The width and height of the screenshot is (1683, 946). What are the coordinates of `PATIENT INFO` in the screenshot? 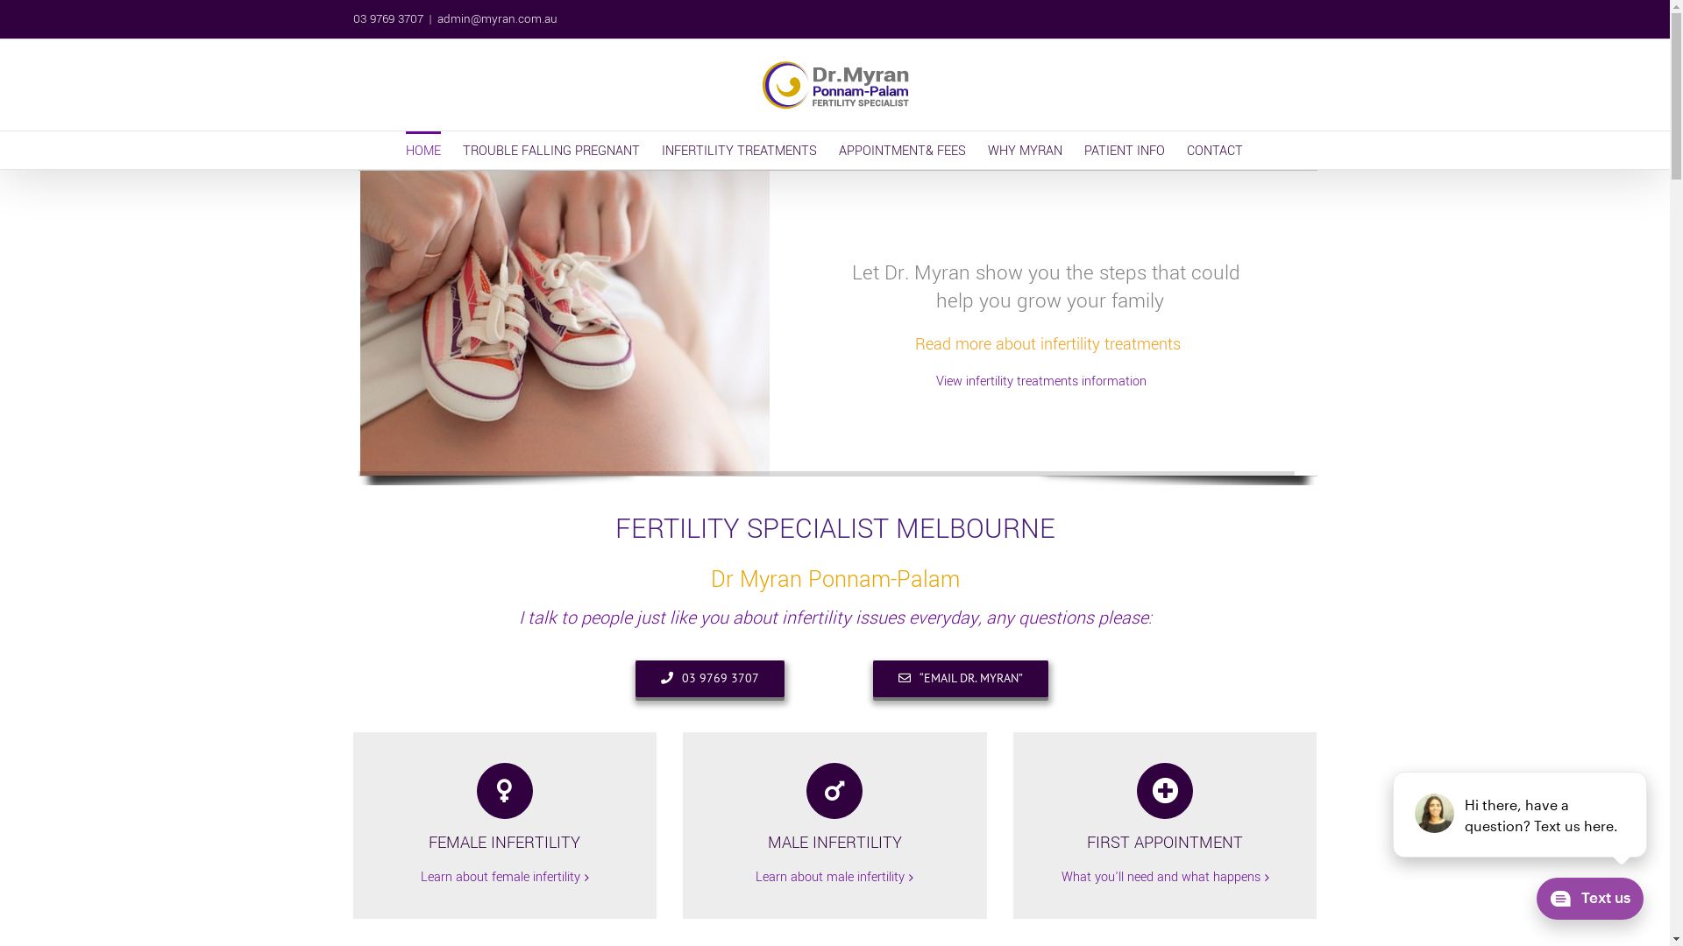 It's located at (1124, 151).